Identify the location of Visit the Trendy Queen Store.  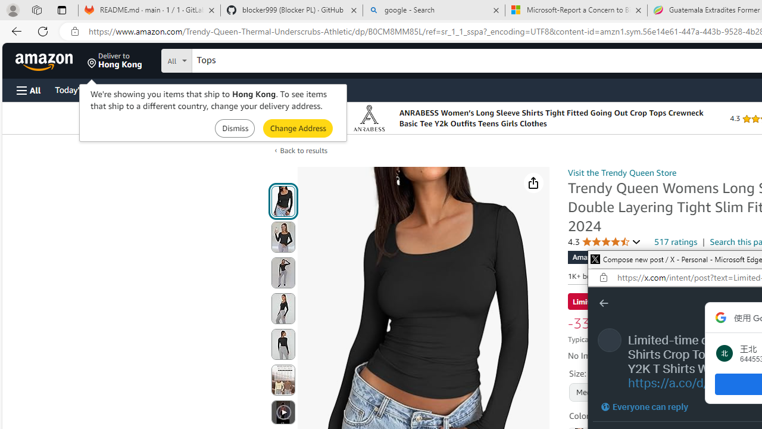
(622, 172).